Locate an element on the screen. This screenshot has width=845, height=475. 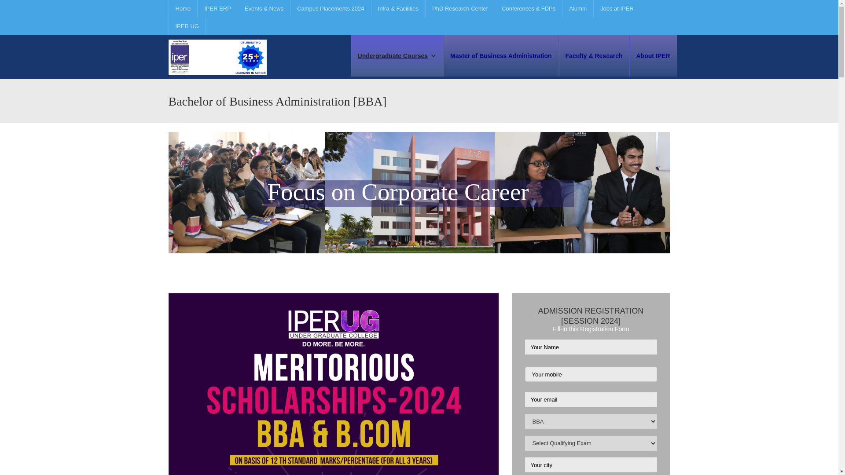
IPER UG is located at coordinates (187, 26).